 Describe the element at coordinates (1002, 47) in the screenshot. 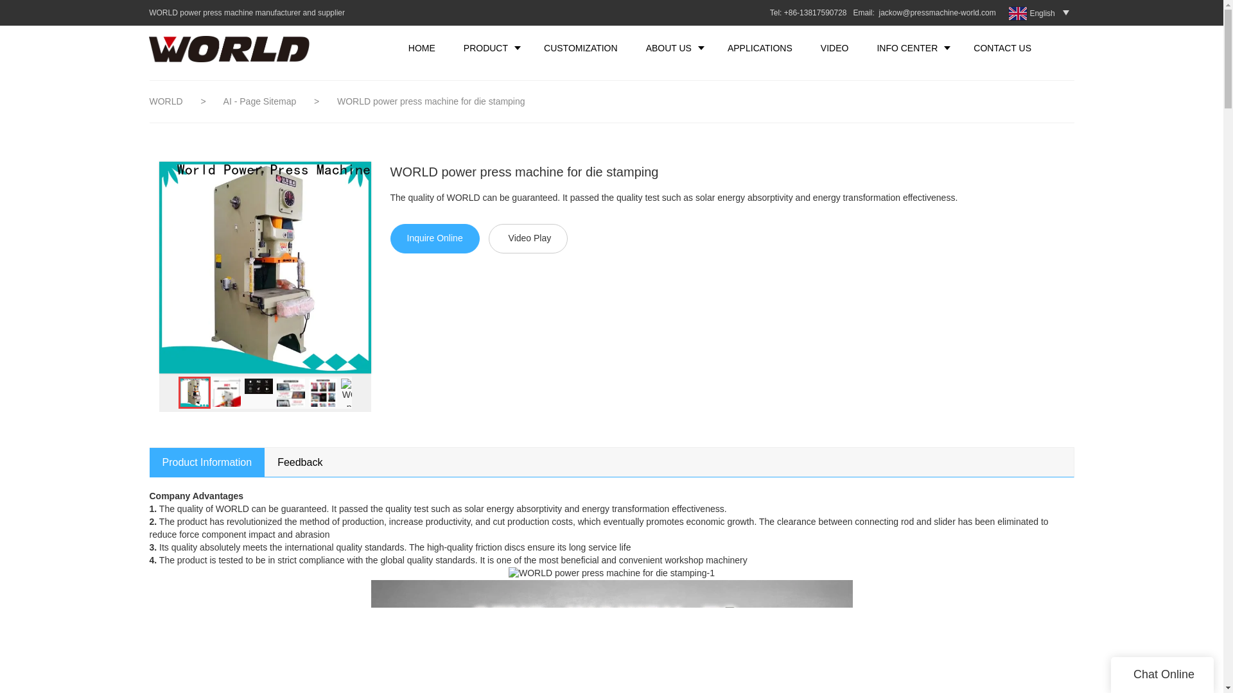

I see `CONTACT US` at that location.